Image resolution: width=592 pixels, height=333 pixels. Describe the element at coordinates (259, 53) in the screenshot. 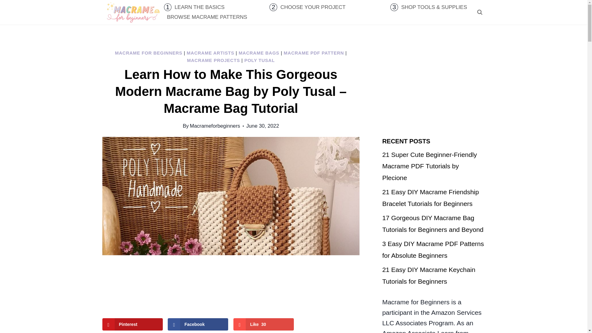

I see `MACRAME BAGS` at that location.